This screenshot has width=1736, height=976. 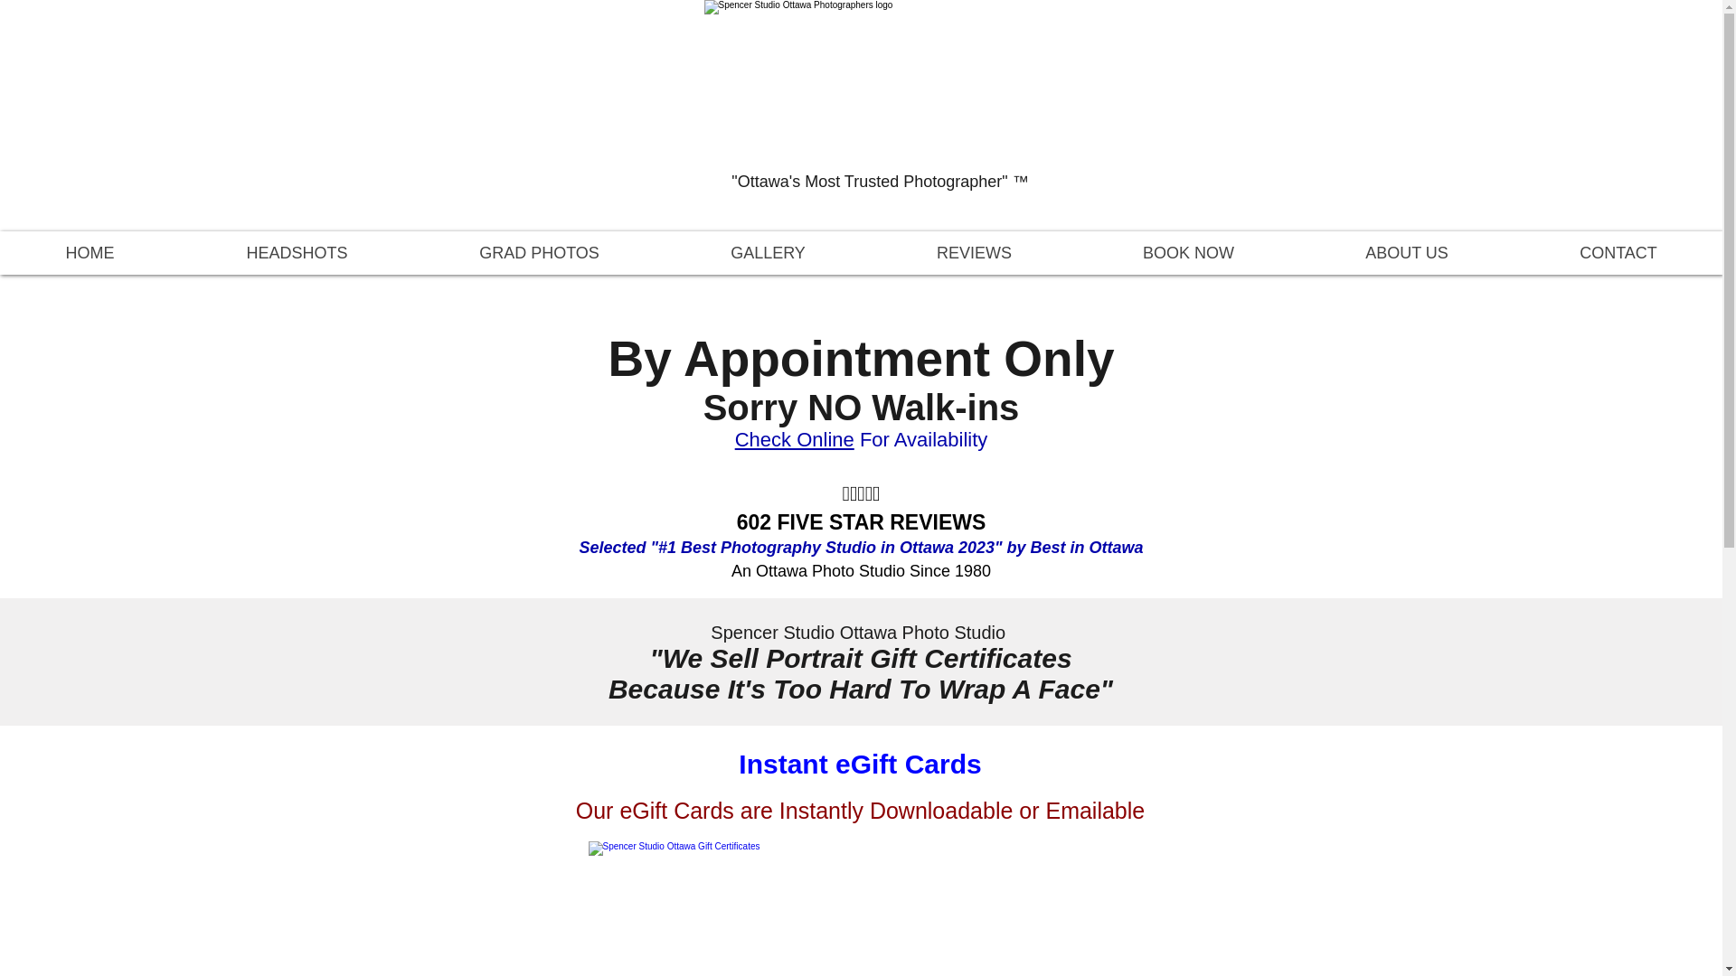 I want to click on GALLERY, so click(x=768, y=252).